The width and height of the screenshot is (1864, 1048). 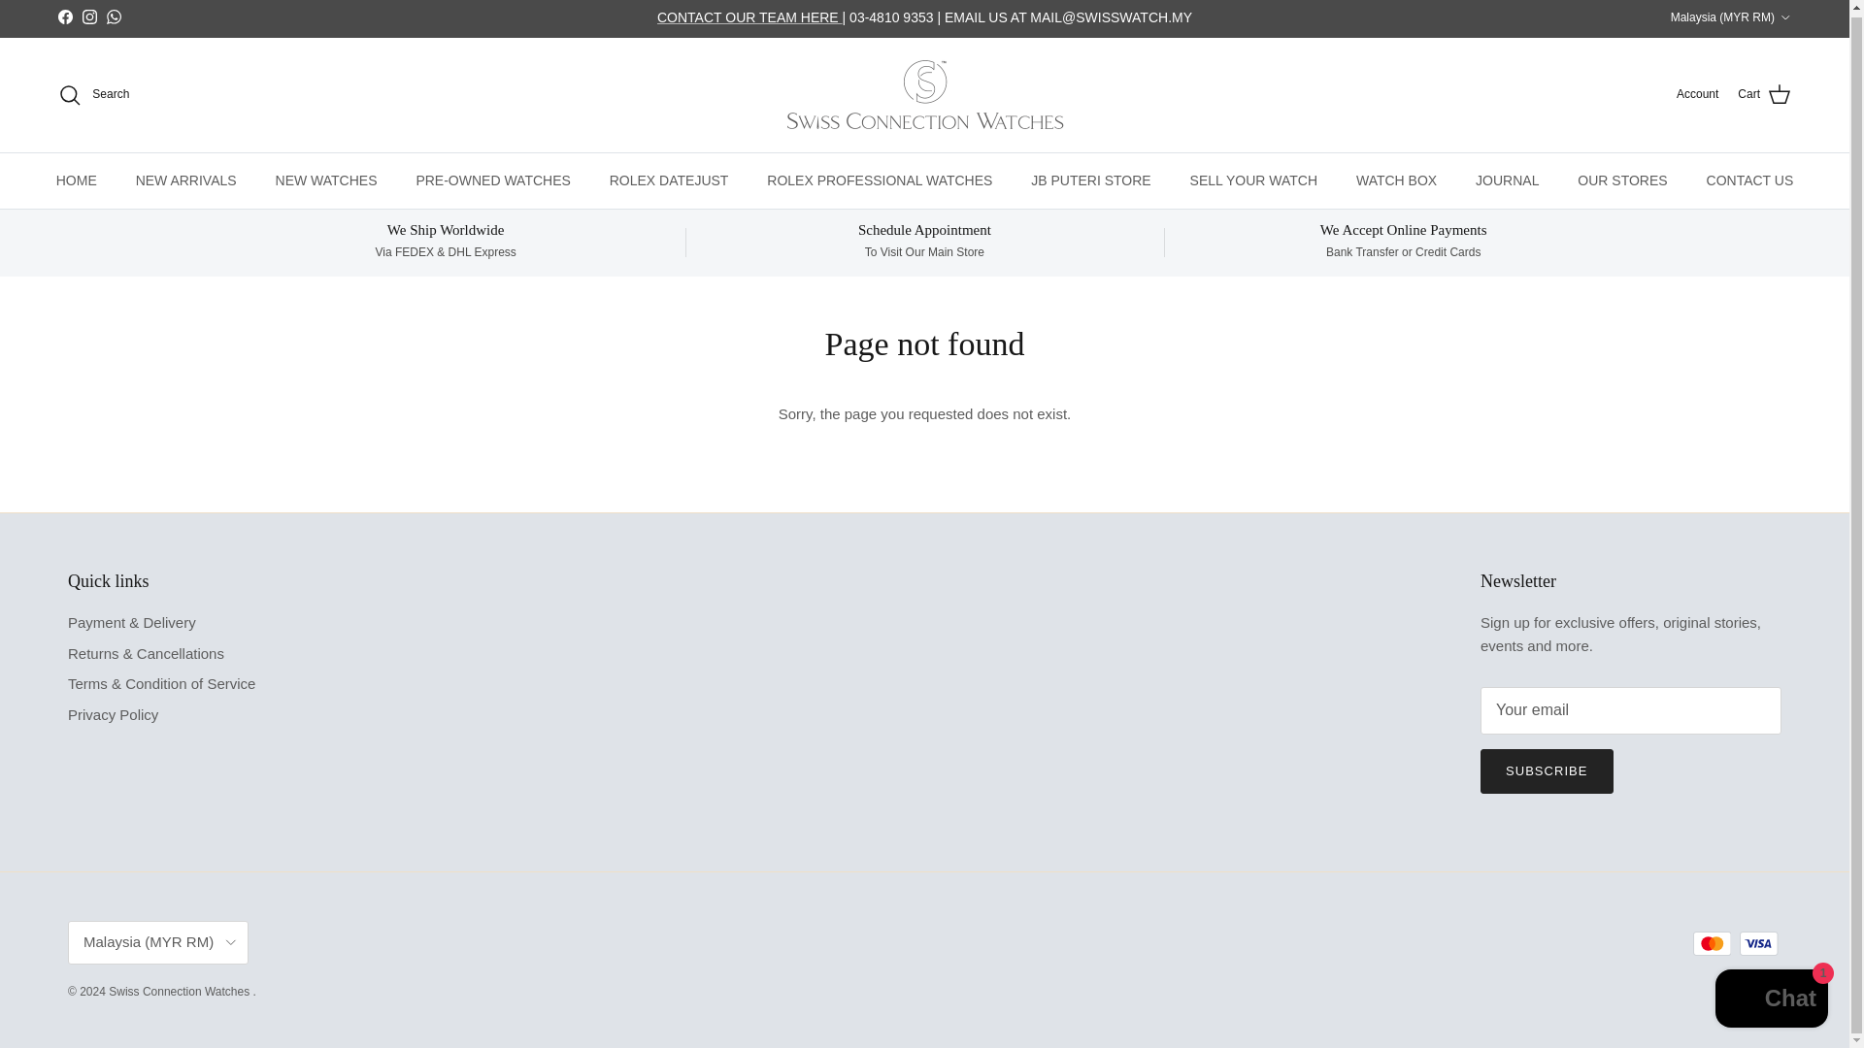 I want to click on HOME, so click(x=76, y=180).